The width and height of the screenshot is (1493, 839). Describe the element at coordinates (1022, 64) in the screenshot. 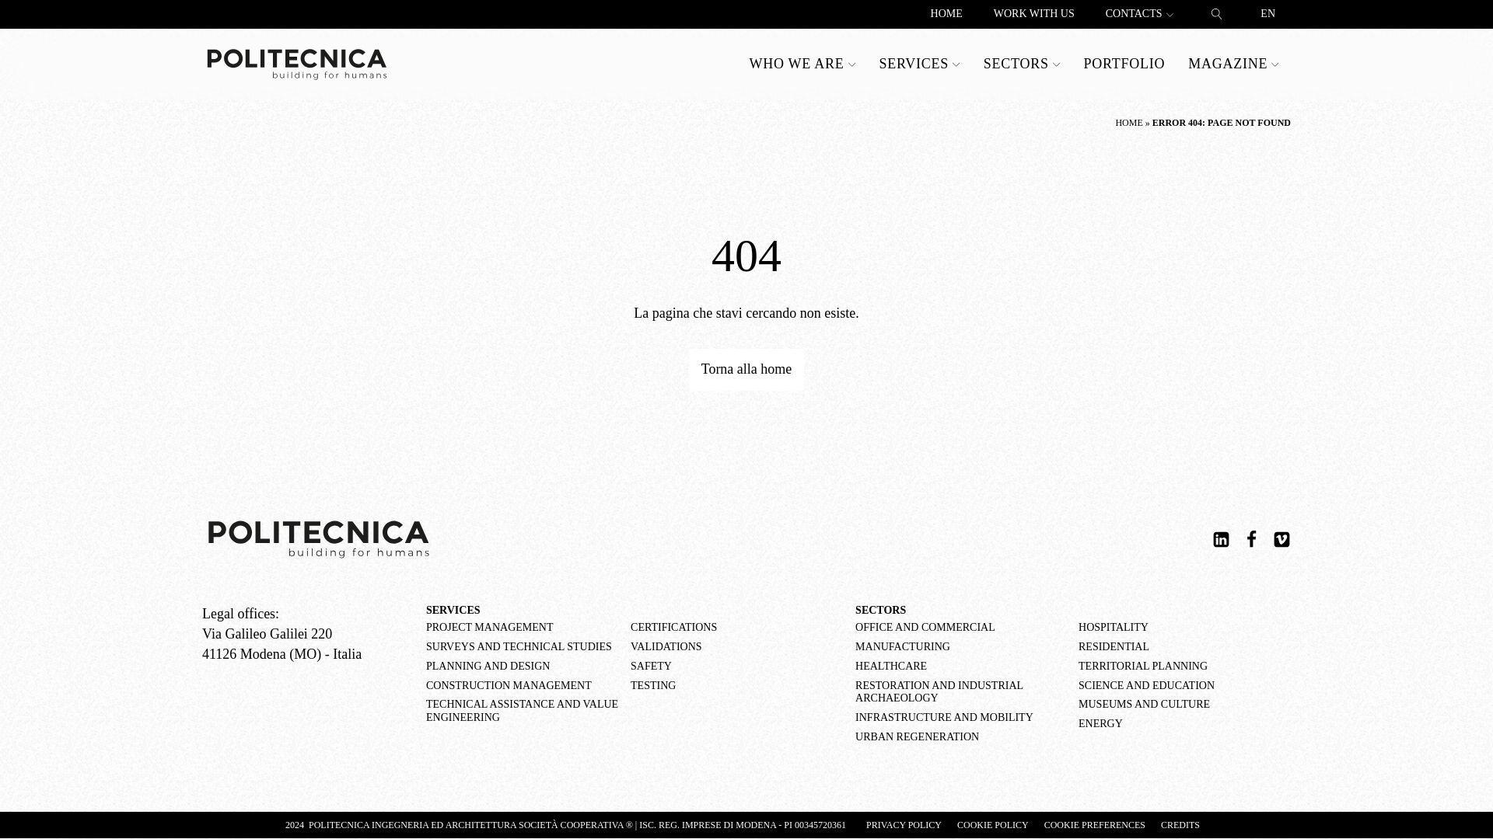

I see `SECTORS` at that location.